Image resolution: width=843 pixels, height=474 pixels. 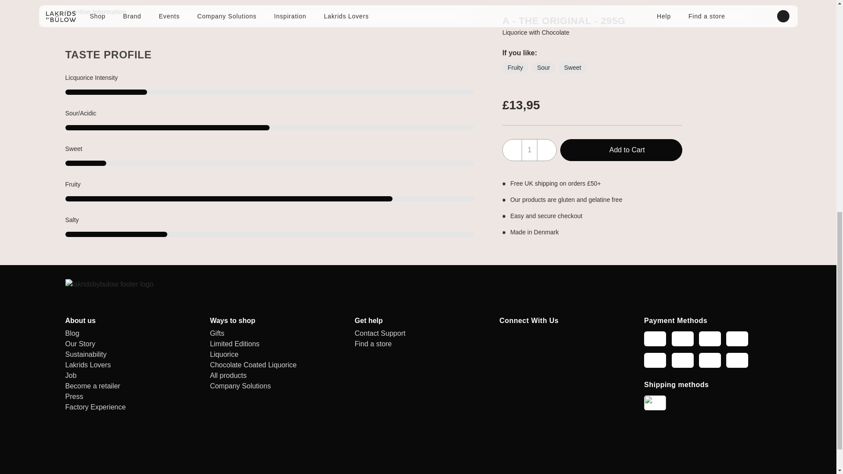 I want to click on Pinterest, so click(x=548, y=335).